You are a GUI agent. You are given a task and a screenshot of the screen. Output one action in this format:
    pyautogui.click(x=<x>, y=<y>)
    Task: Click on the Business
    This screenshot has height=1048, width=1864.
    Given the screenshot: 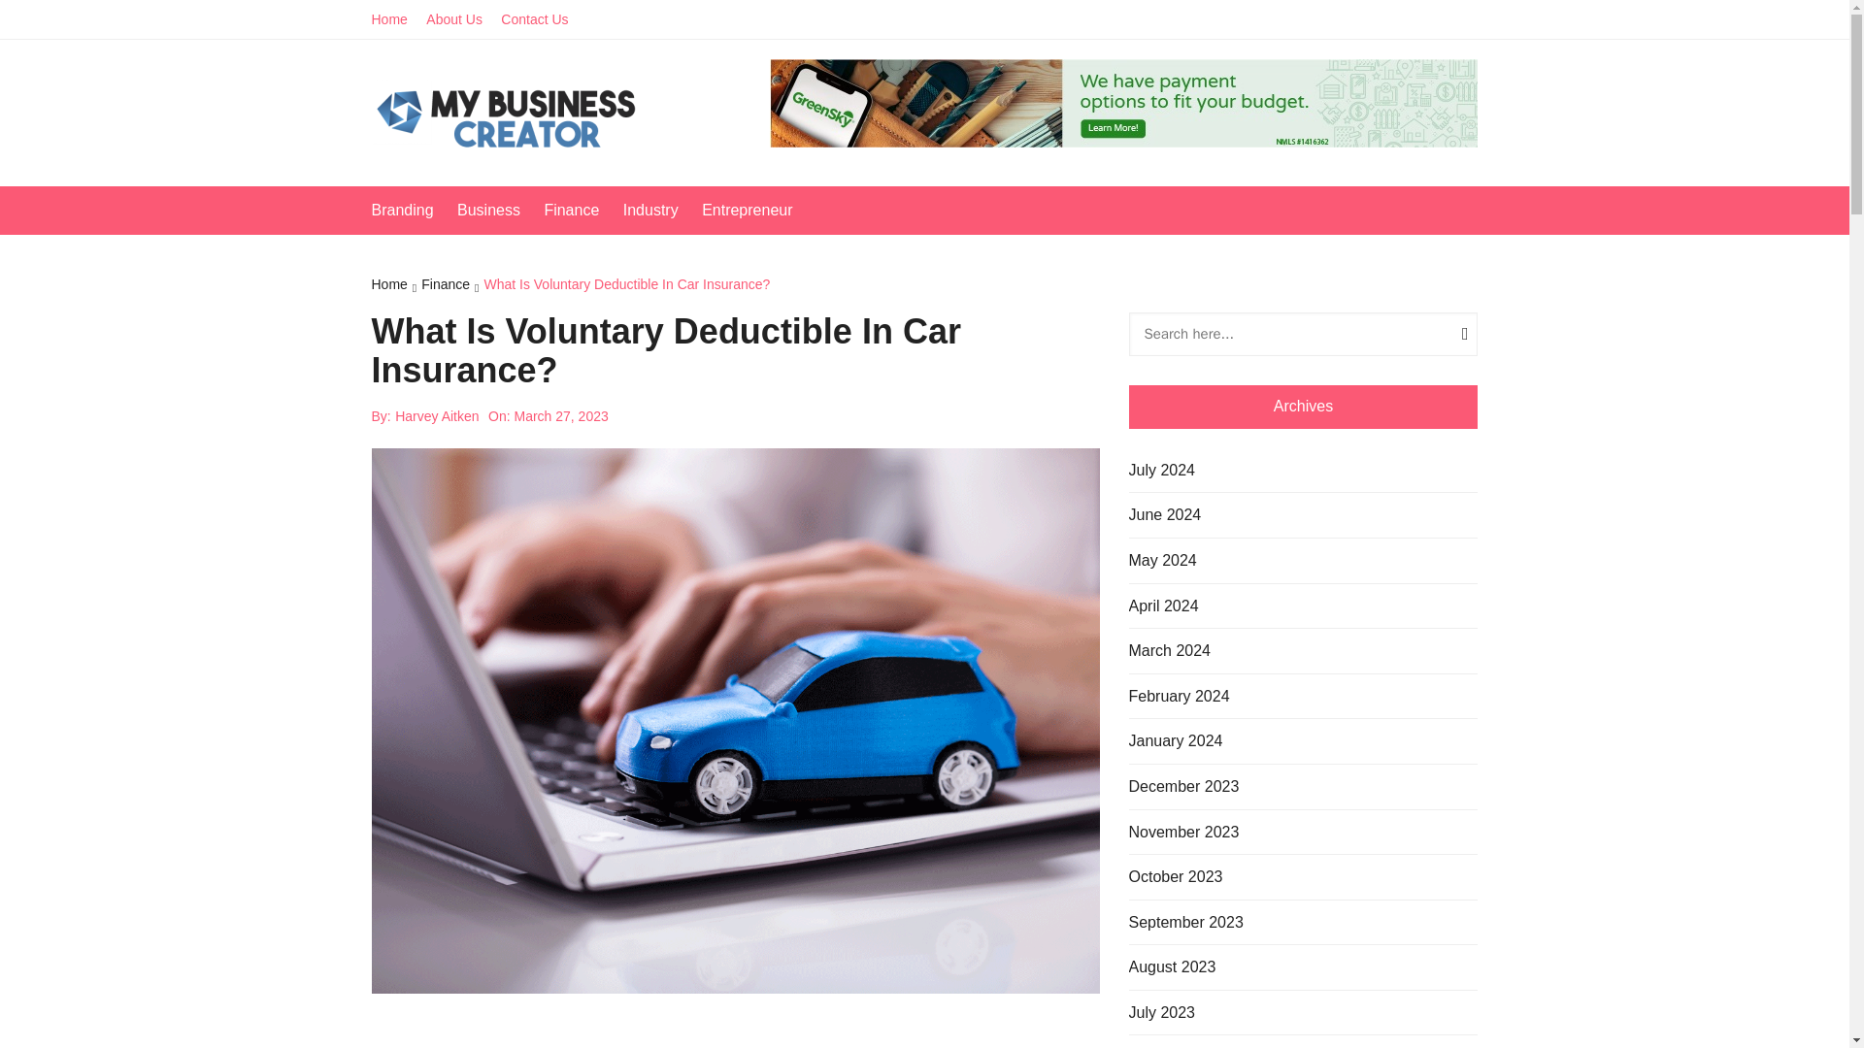 What is the action you would take?
    pyautogui.click(x=498, y=210)
    